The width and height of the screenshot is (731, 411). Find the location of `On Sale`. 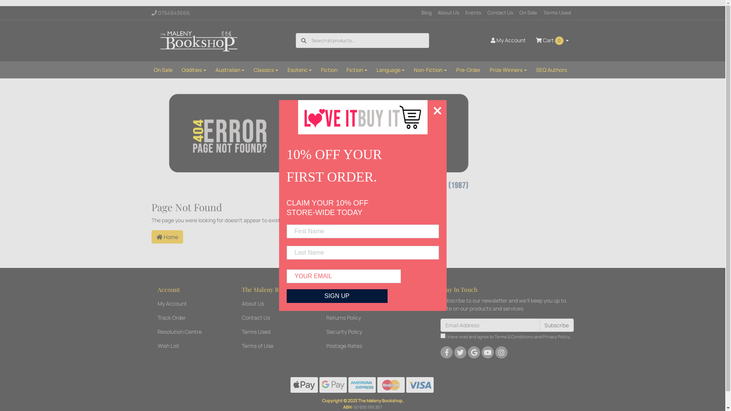

On Sale is located at coordinates (528, 13).